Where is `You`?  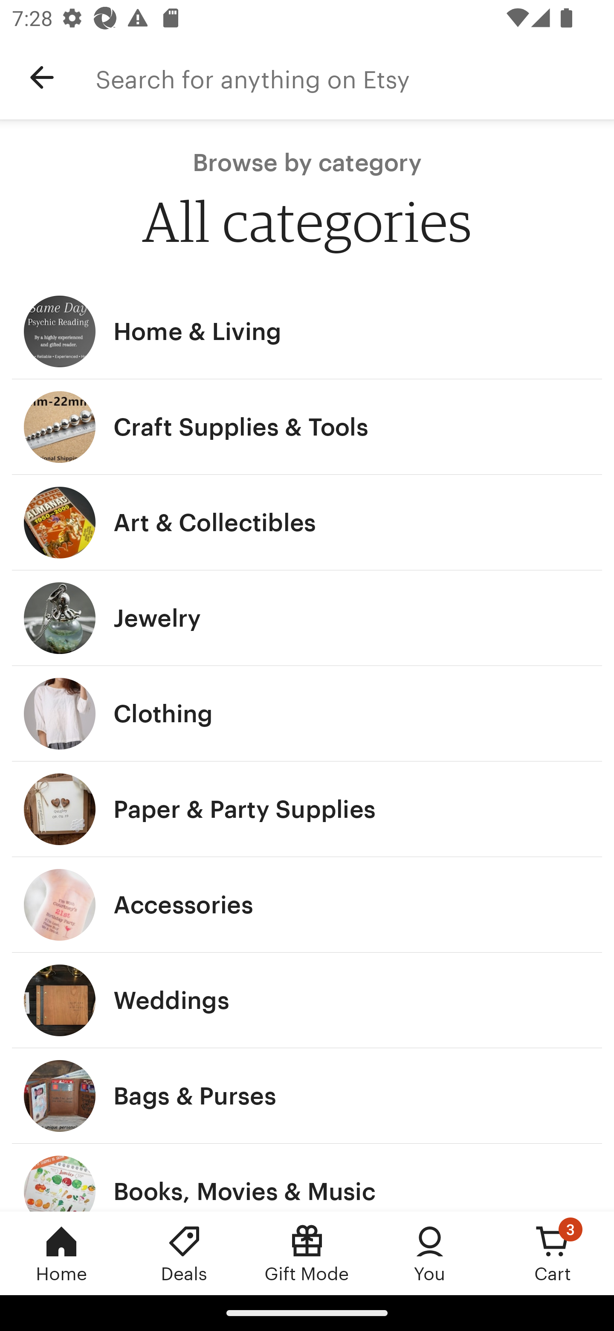
You is located at coordinates (430, 1253).